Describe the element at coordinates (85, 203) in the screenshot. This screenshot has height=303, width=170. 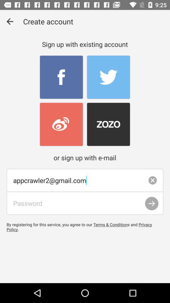
I see `turn on icon above the by registering for icon` at that location.